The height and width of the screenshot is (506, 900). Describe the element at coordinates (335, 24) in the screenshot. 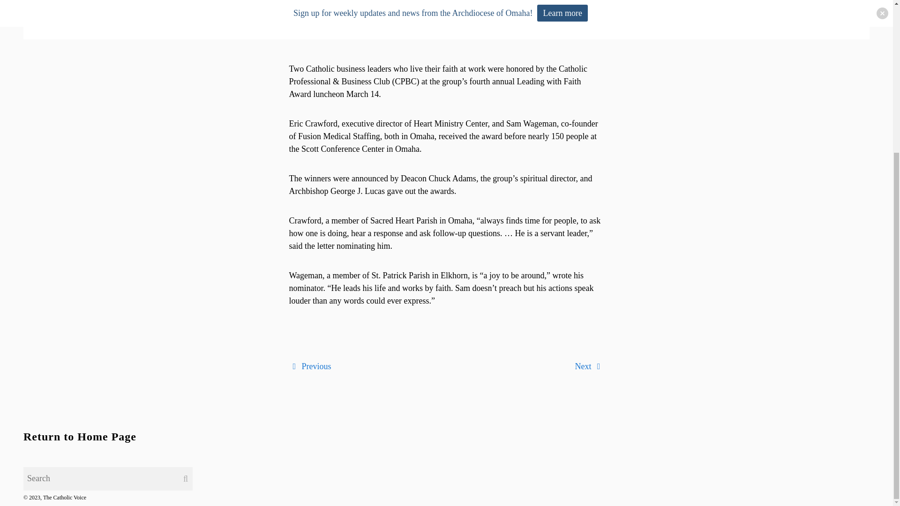

I see `Catholic Voice` at that location.